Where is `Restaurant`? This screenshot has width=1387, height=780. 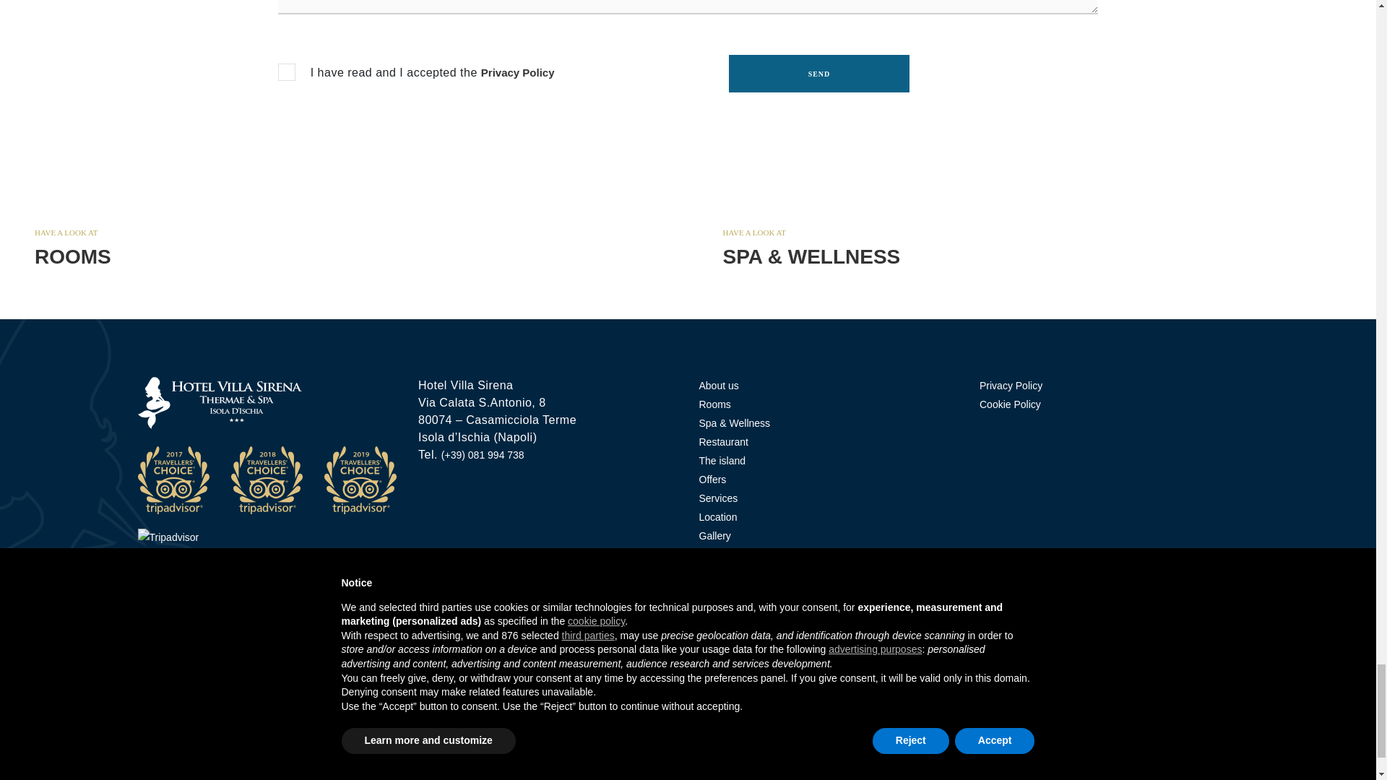 Restaurant is located at coordinates (639, 675).